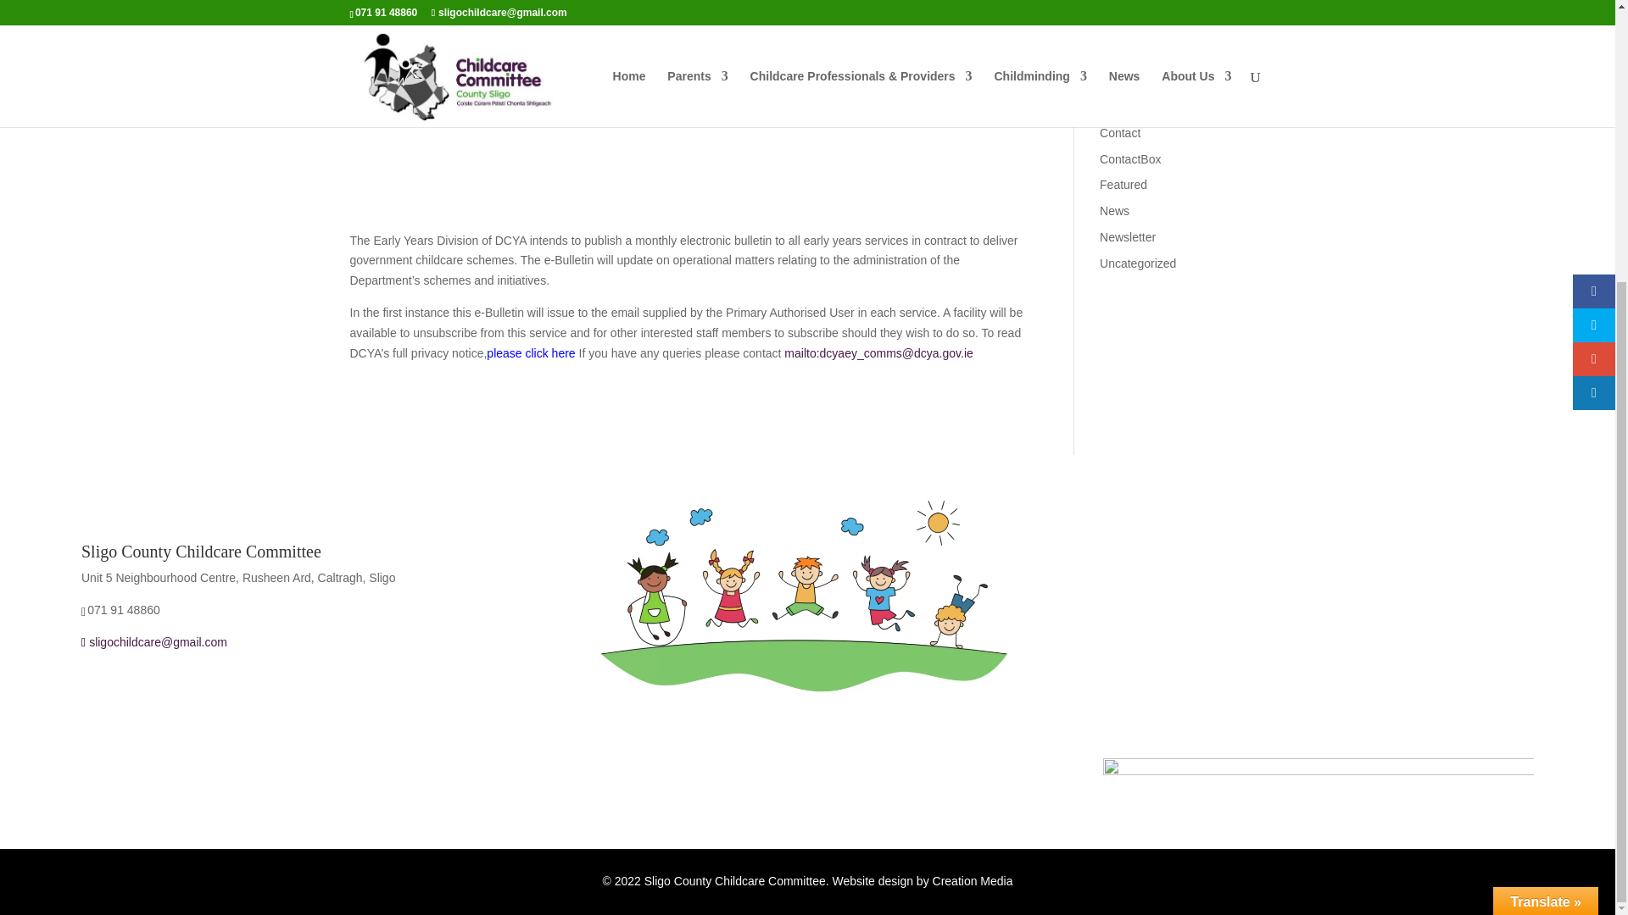  Describe the element at coordinates (807, 595) in the screenshot. I see `footer-graphic` at that location.